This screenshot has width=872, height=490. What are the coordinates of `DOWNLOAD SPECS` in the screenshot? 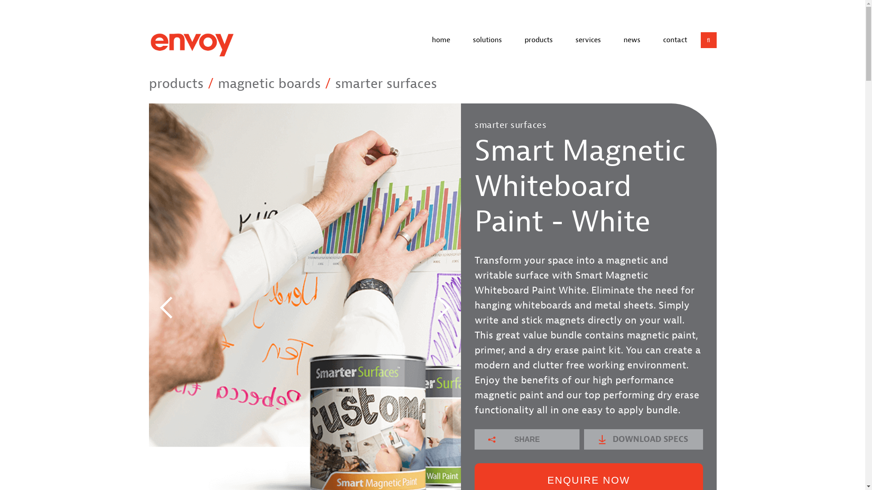 It's located at (643, 439).